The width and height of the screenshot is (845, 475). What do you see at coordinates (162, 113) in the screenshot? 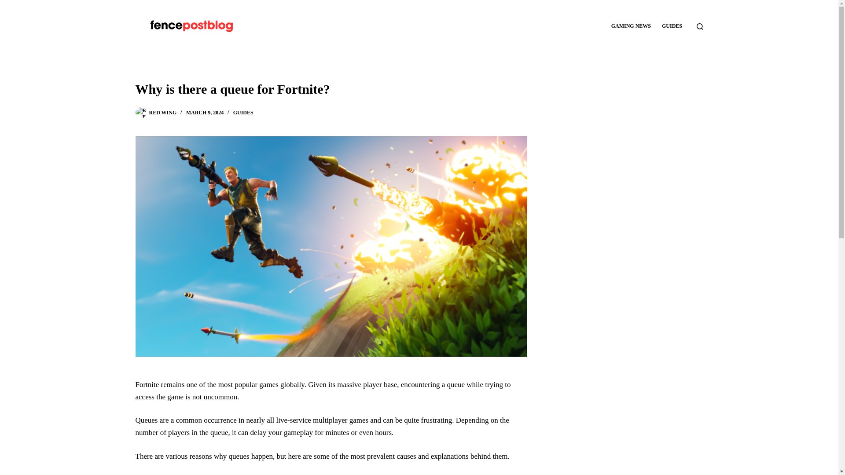
I see `Posts by Red wing` at bounding box center [162, 113].